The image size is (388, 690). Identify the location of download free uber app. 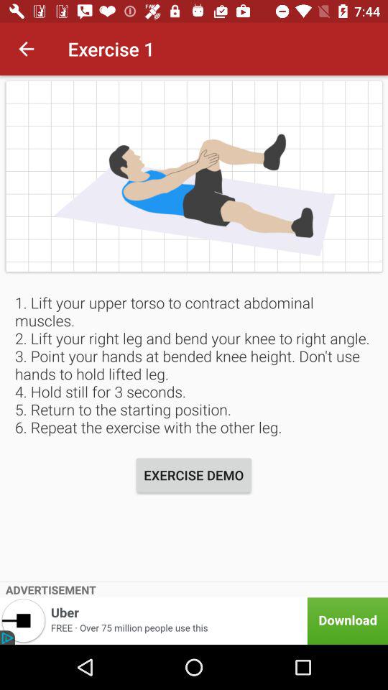
(194, 621).